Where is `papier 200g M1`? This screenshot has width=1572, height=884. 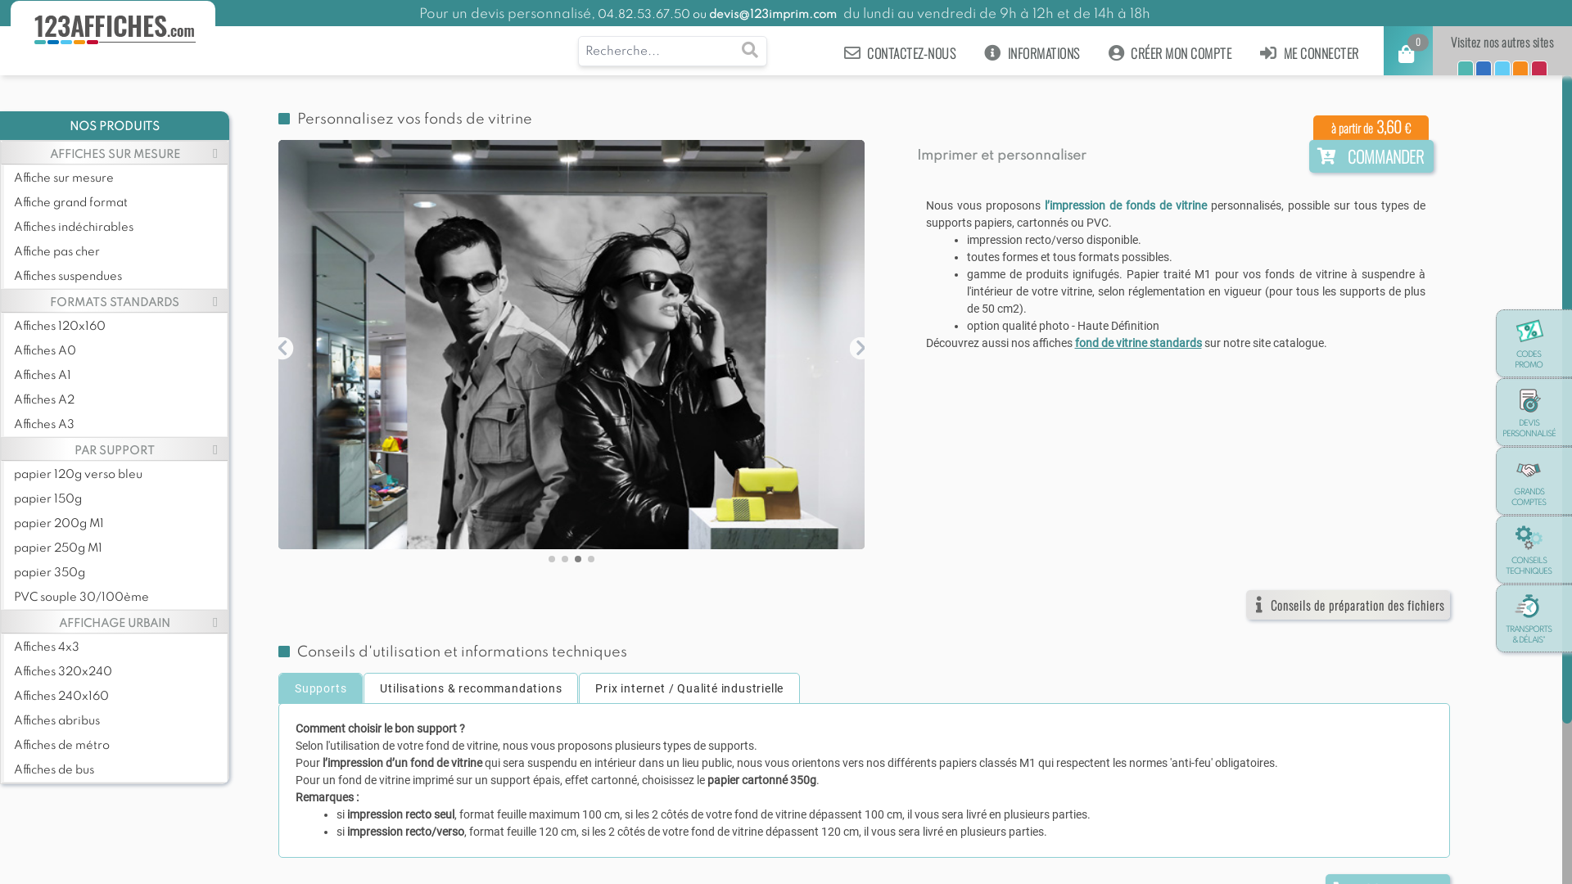 papier 200g M1 is located at coordinates (120, 524).